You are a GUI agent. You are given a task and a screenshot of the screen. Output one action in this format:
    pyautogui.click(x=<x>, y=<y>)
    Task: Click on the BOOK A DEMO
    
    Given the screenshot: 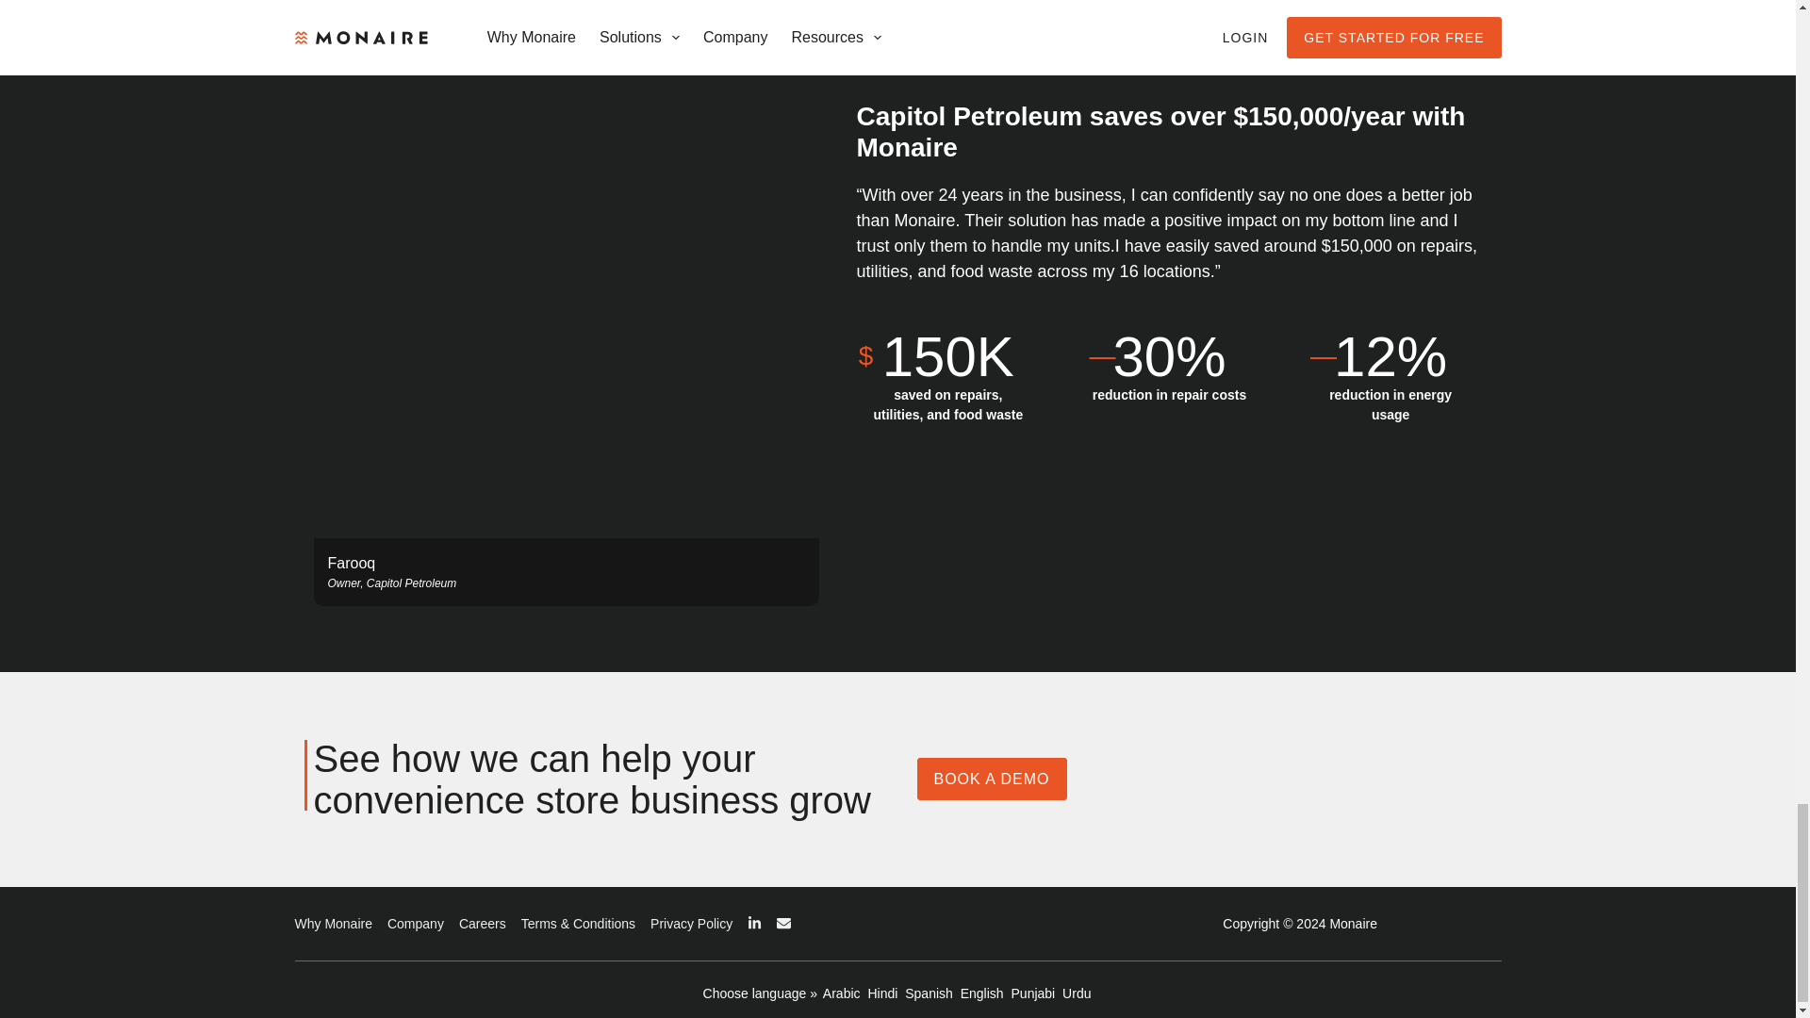 What is the action you would take?
    pyautogui.click(x=990, y=779)
    